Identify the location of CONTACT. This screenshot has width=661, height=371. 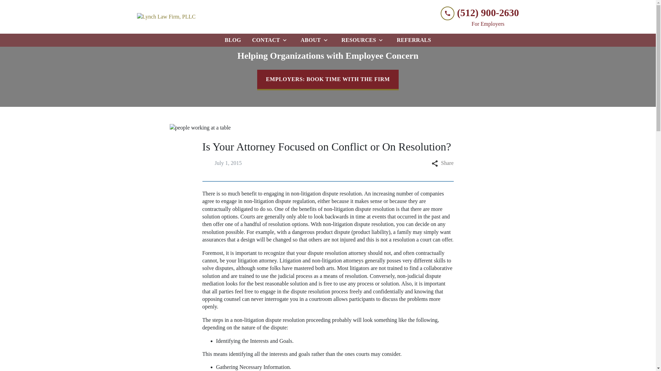
(264, 40).